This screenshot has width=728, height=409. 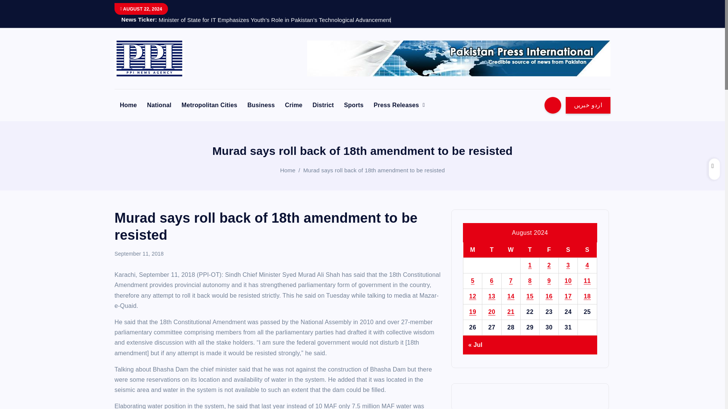 I want to click on Murad says roll back of 18th amendment to be resisted, so click(x=374, y=170).